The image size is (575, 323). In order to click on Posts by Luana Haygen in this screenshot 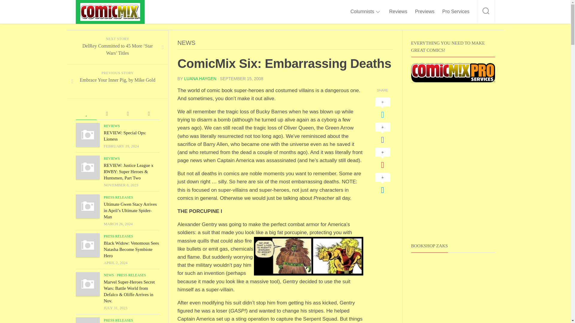, I will do `click(200, 78)`.